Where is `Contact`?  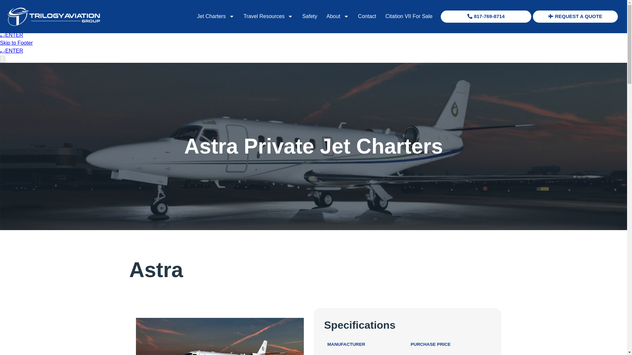 Contact is located at coordinates (367, 16).